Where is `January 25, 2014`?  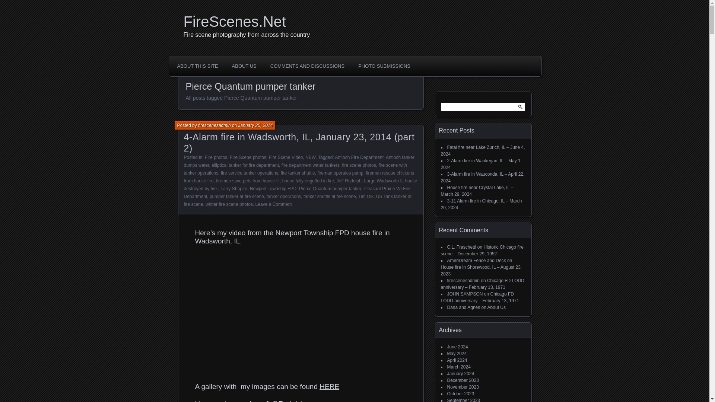
January 25, 2014 is located at coordinates (255, 125).